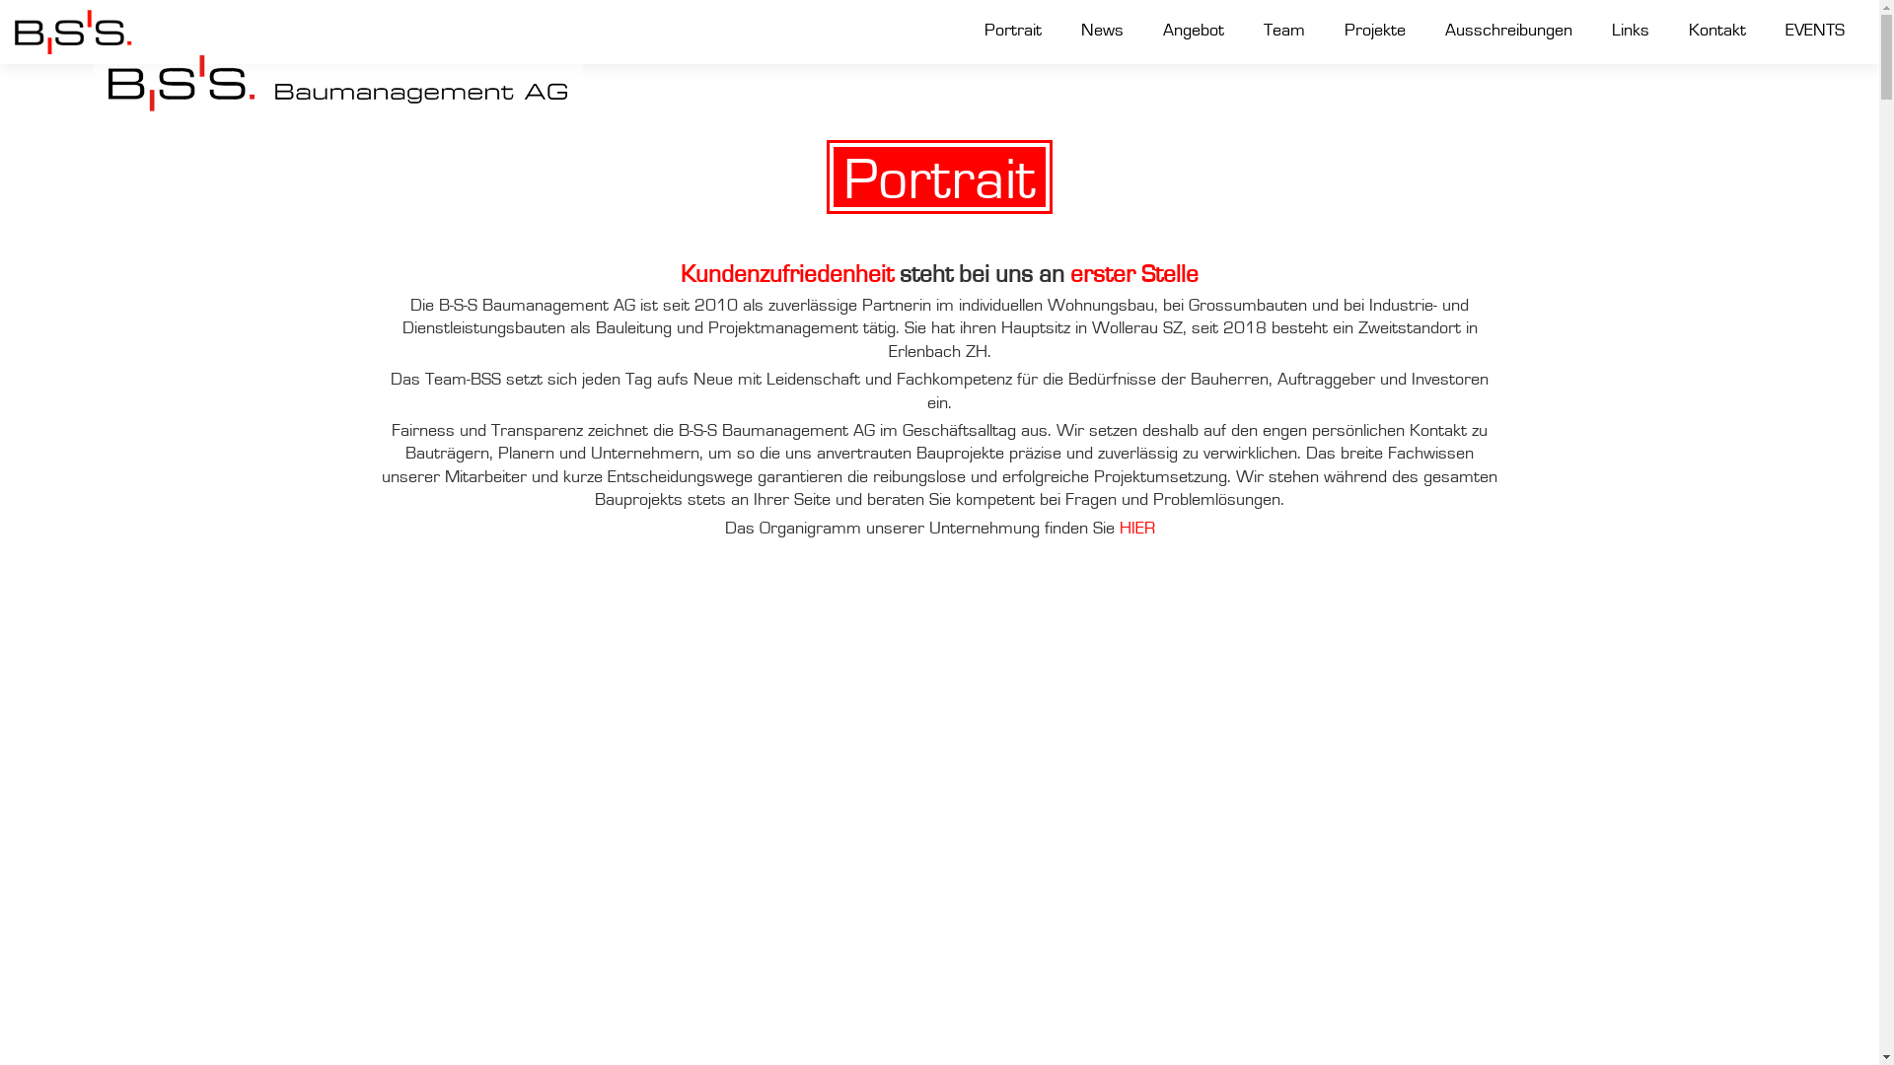 The height and width of the screenshot is (1065, 1894). I want to click on Team, so click(1284, 32).